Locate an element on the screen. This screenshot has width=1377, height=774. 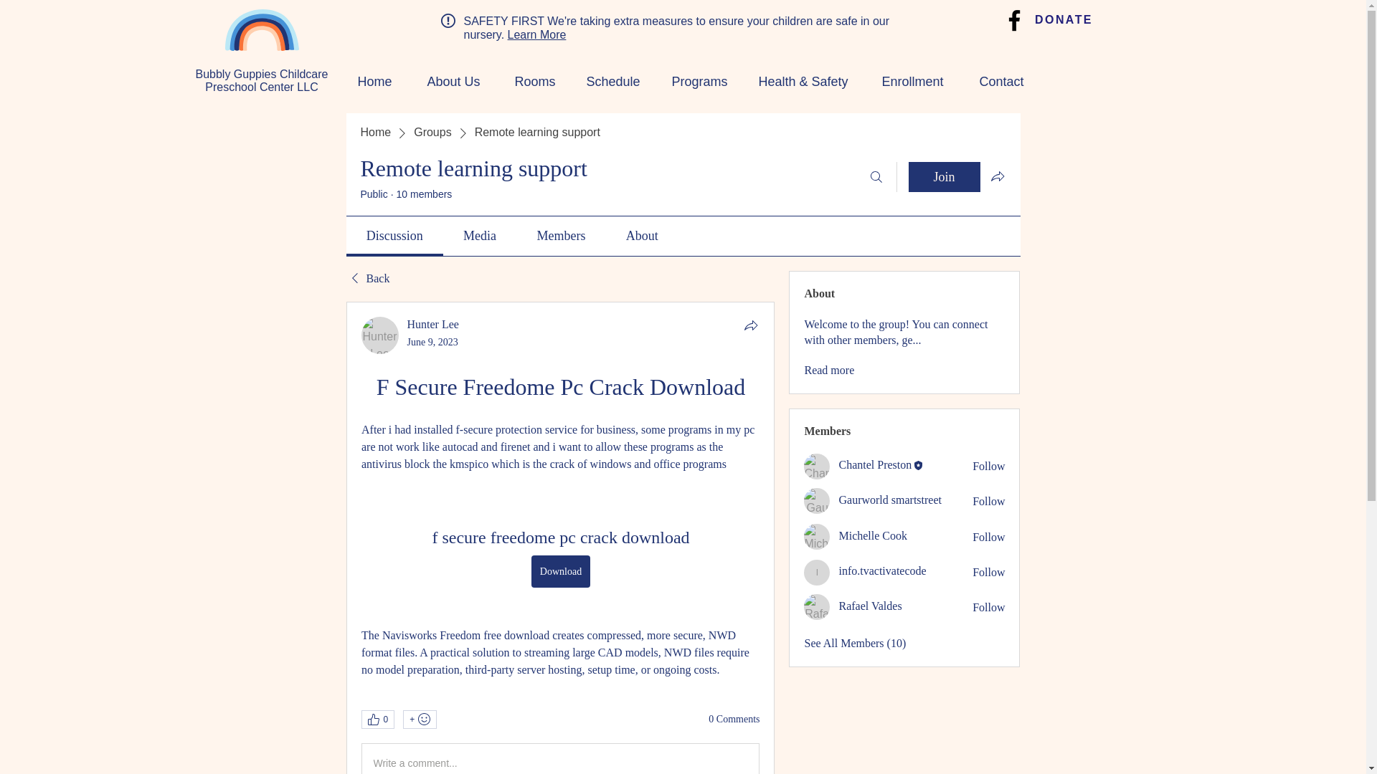
June 9, 2023 is located at coordinates (433, 341).